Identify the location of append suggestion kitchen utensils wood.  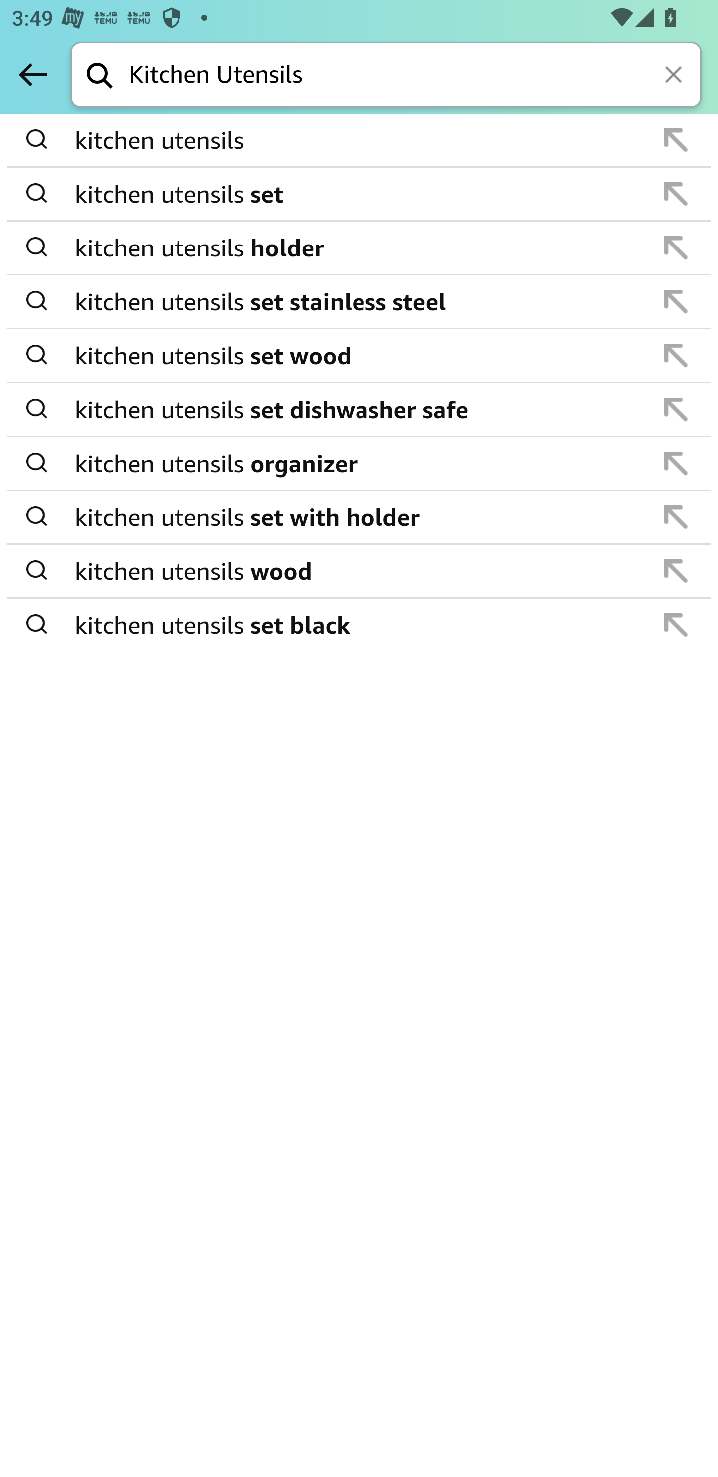
(359, 571).